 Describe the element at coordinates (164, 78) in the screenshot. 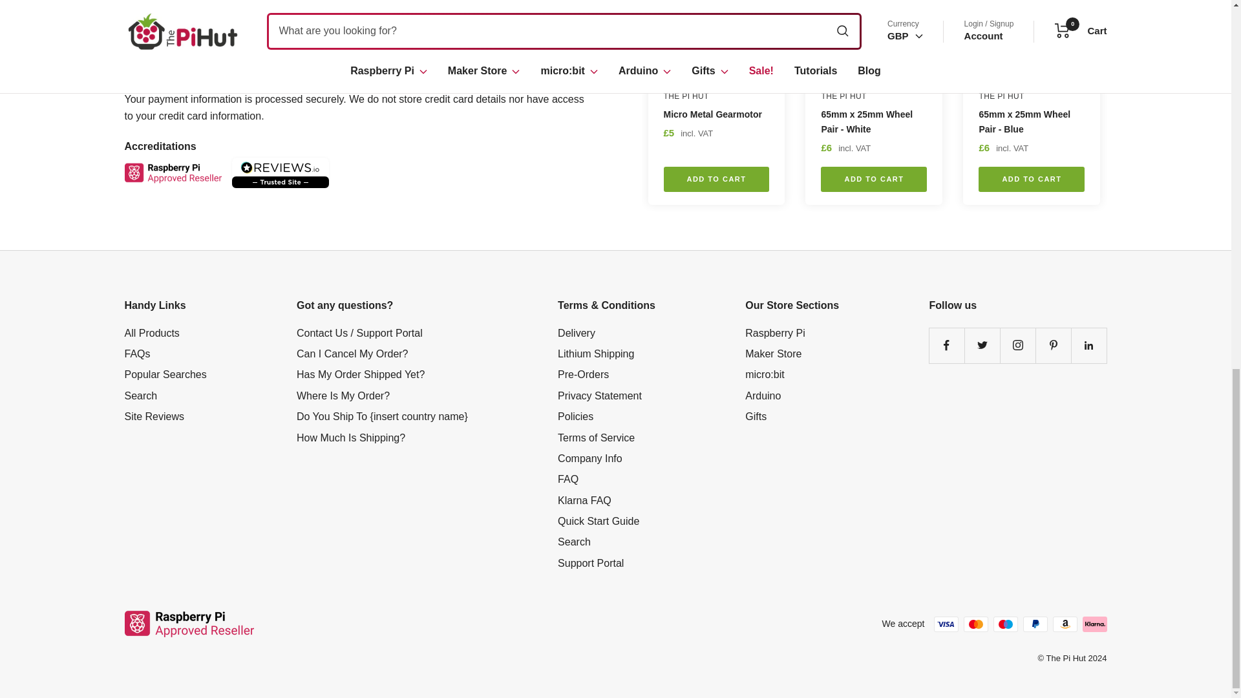

I see `Mastercard` at that location.